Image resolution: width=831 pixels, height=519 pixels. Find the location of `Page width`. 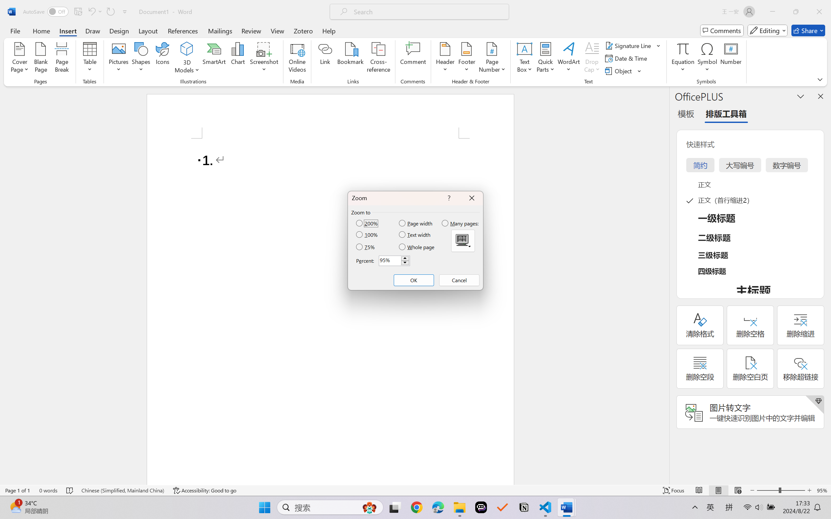

Page width is located at coordinates (416, 223).